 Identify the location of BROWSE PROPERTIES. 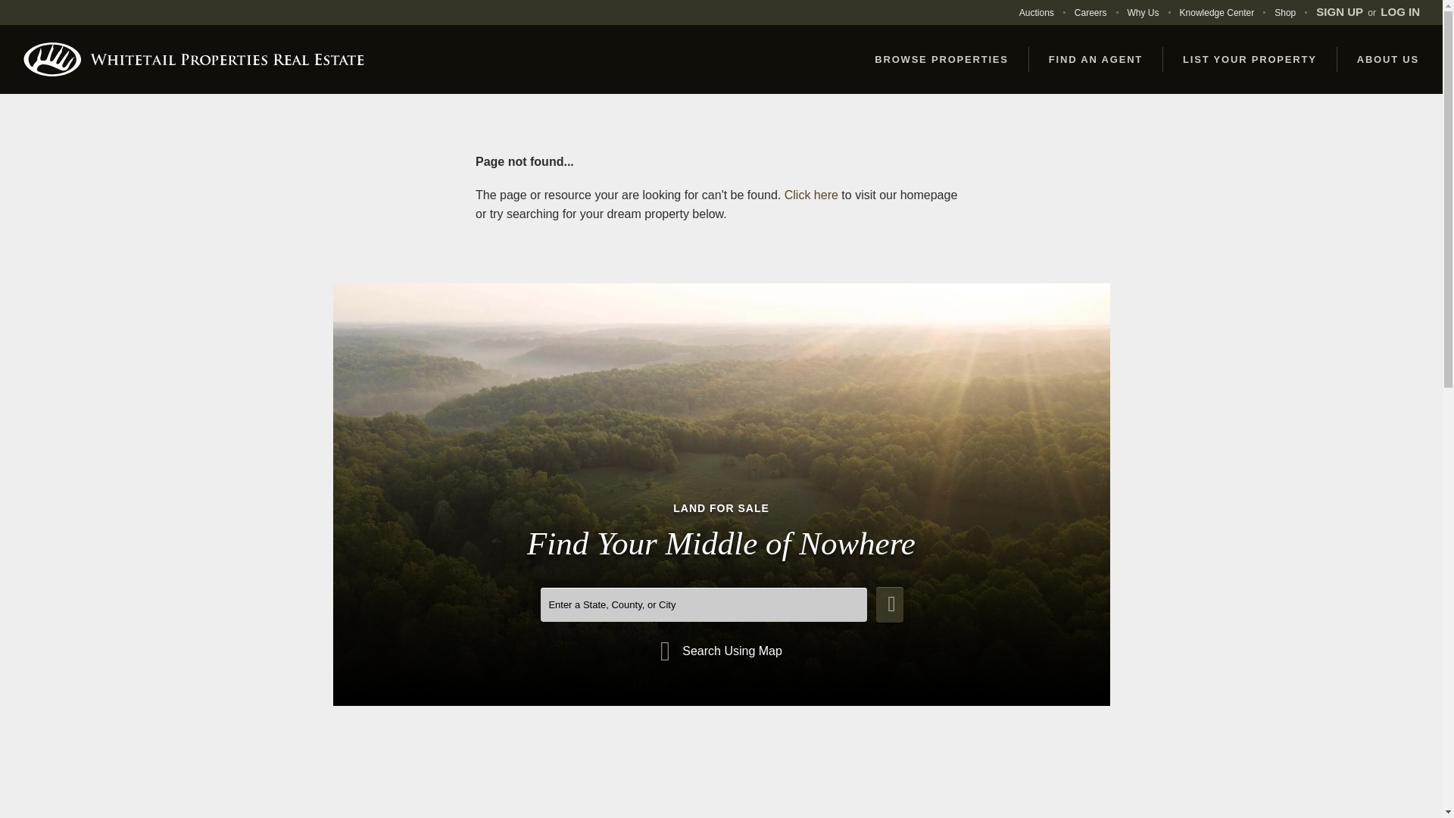
(942, 59).